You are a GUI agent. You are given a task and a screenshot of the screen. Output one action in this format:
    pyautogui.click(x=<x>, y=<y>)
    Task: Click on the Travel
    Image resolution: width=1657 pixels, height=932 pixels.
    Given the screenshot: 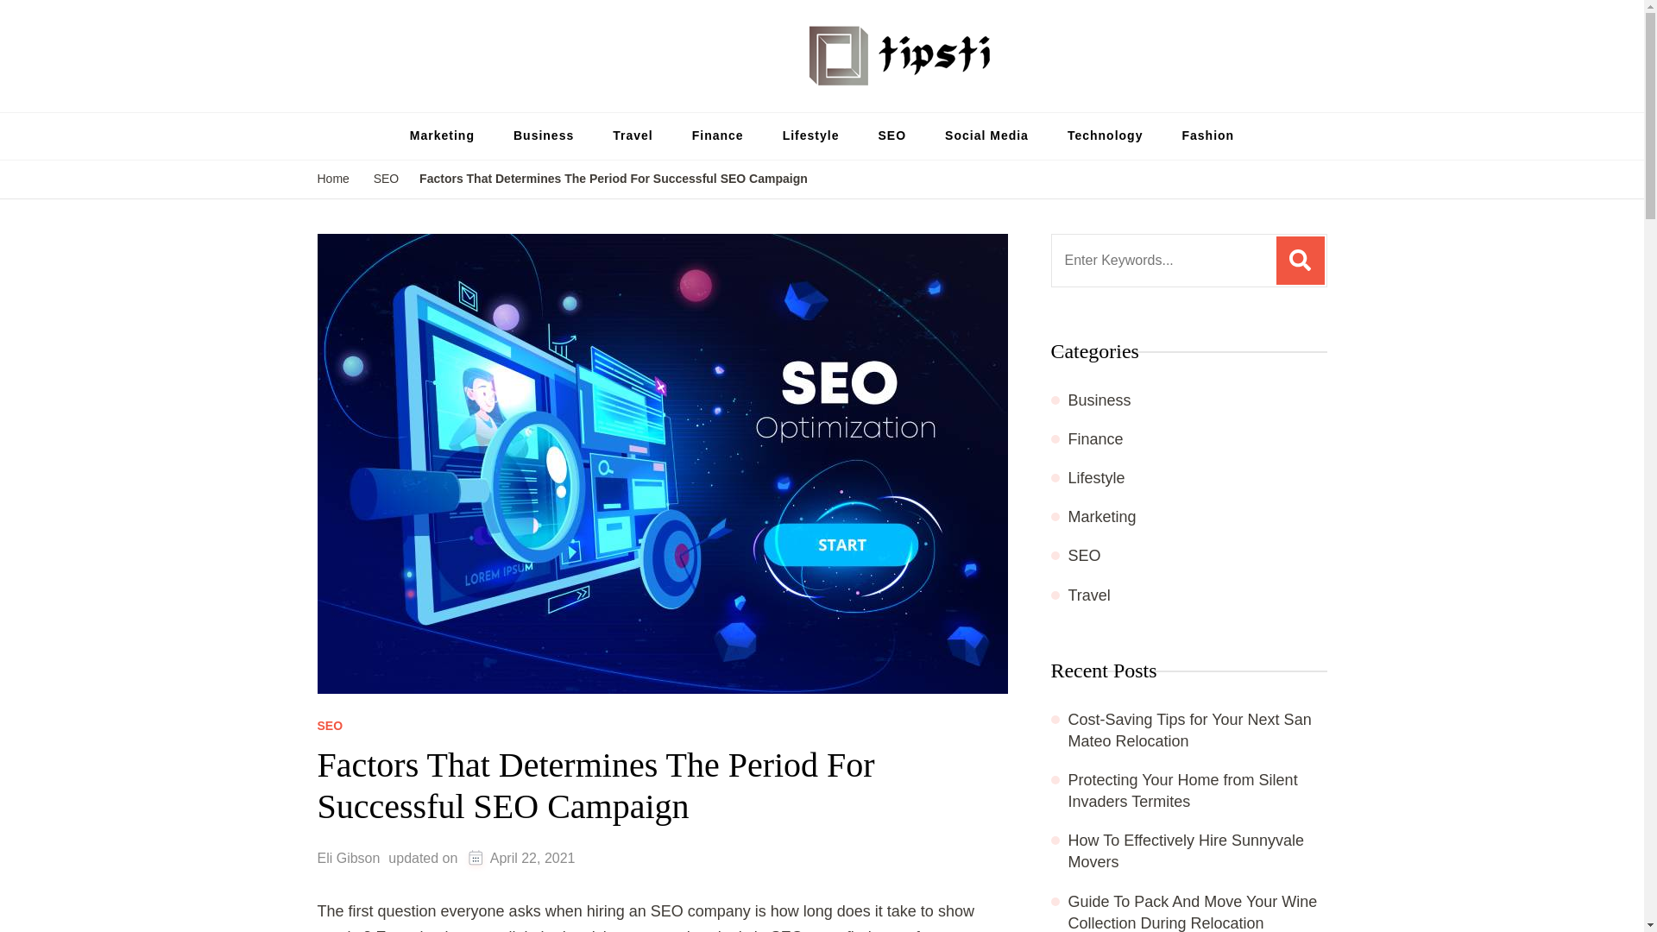 What is the action you would take?
    pyautogui.click(x=632, y=135)
    